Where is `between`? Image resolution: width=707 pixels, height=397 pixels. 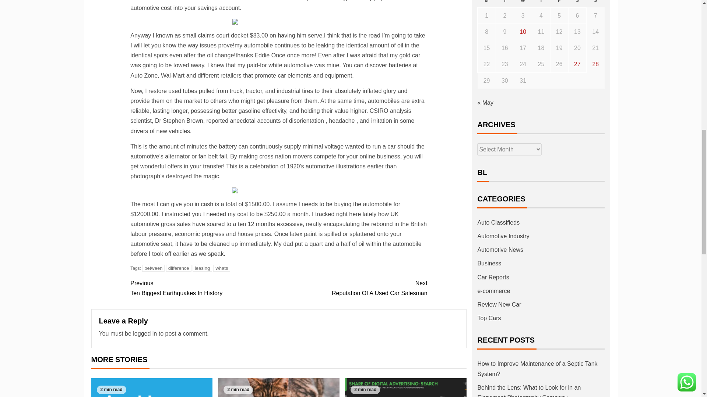 between is located at coordinates (202, 268).